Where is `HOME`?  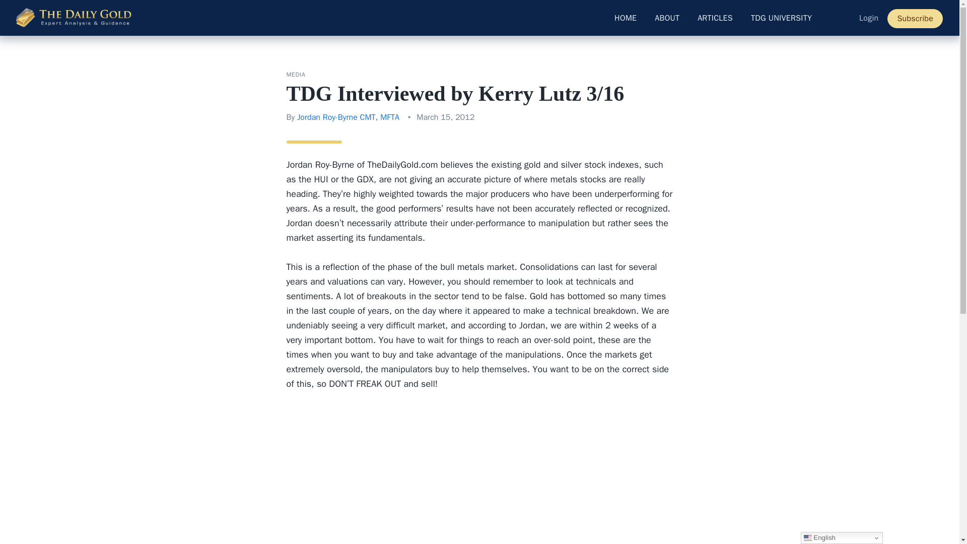 HOME is located at coordinates (626, 18).